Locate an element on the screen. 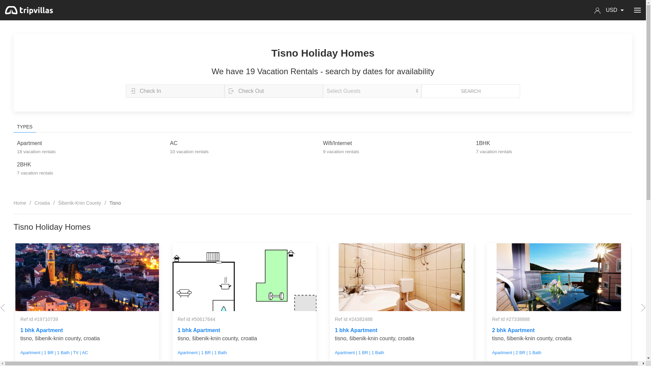 The width and height of the screenshot is (651, 366). USD is located at coordinates (616, 9).